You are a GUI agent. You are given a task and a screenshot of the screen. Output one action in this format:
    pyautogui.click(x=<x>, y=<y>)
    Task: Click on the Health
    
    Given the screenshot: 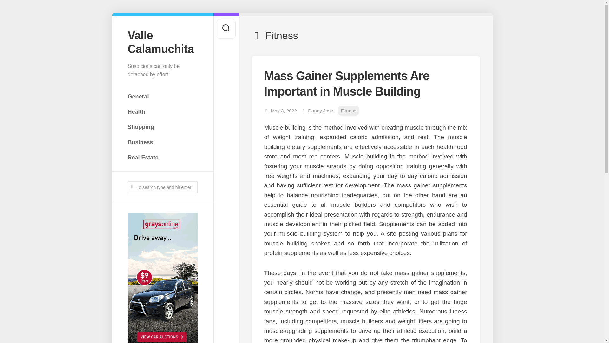 What is the action you would take?
    pyautogui.click(x=162, y=111)
    